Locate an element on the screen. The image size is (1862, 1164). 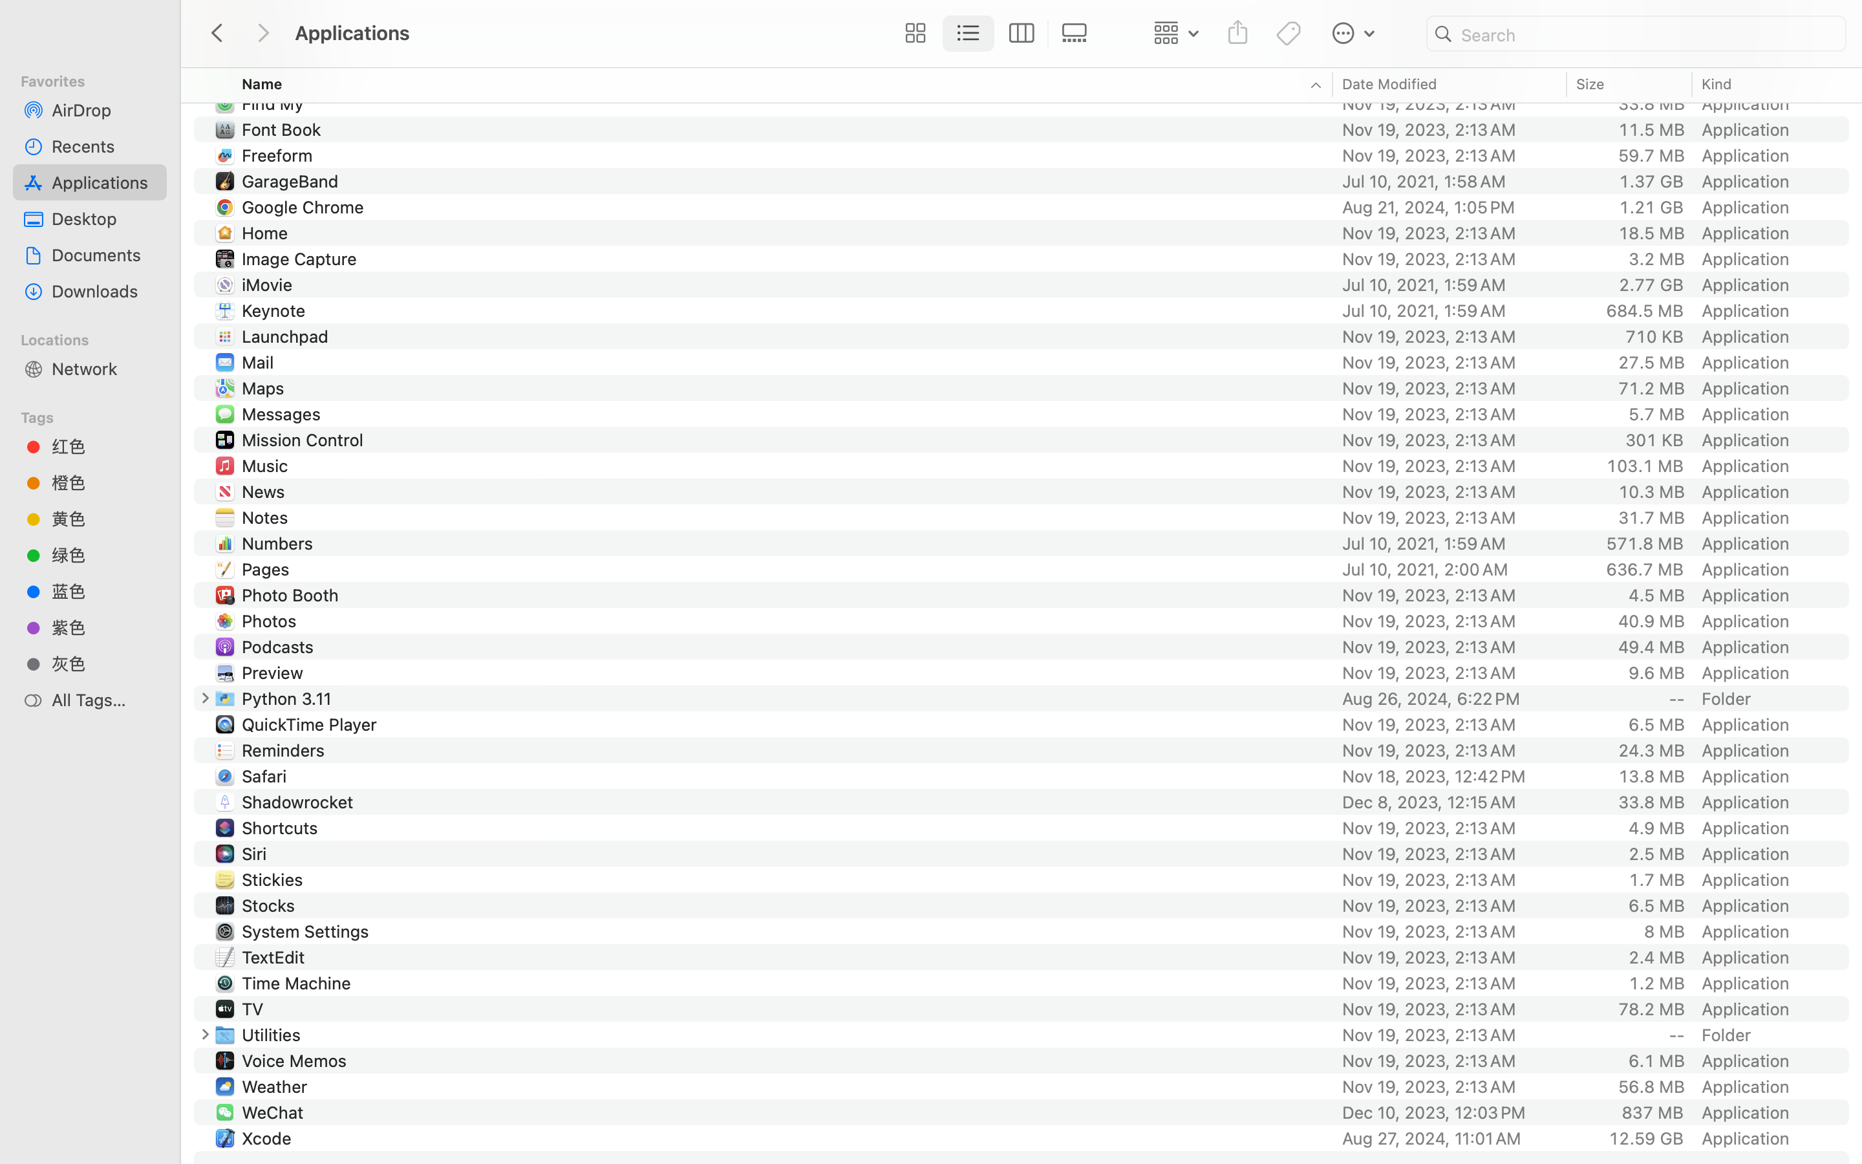
Weather is located at coordinates (277, 1086).